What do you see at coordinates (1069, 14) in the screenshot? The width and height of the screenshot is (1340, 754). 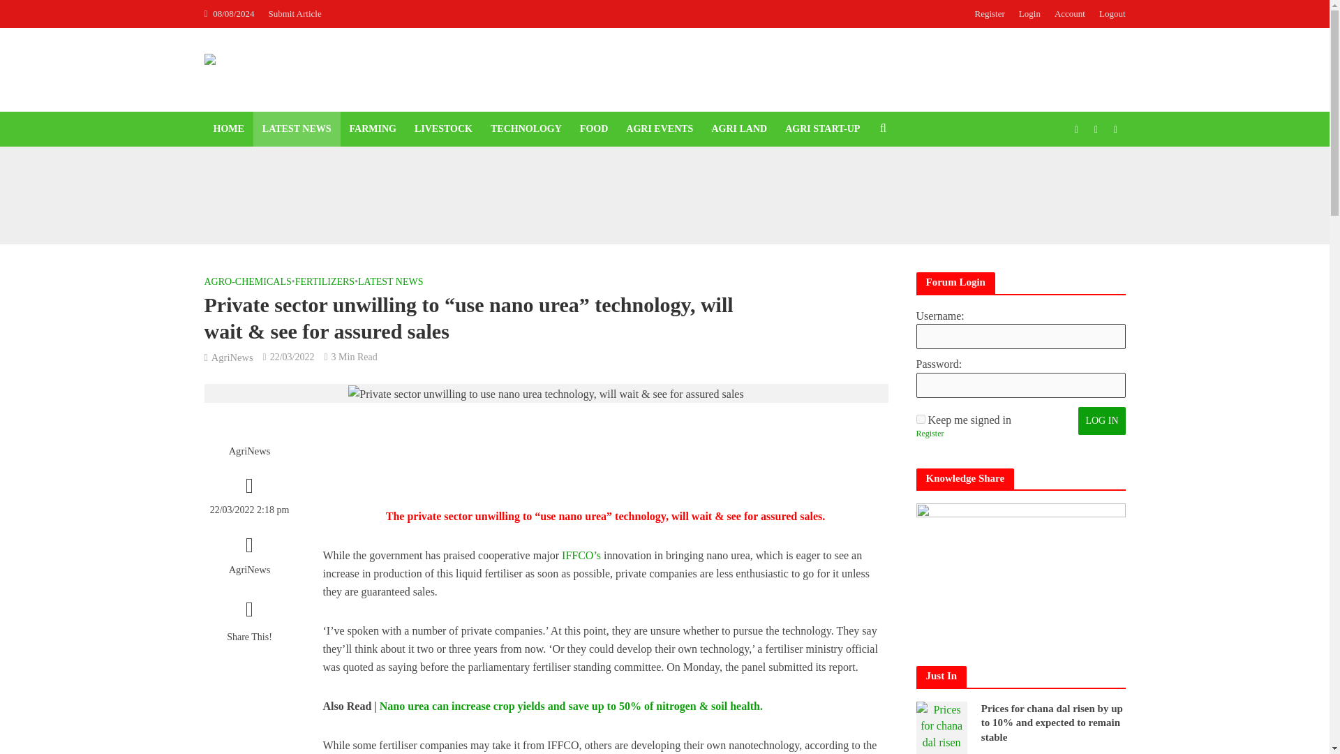 I see `Account` at bounding box center [1069, 14].